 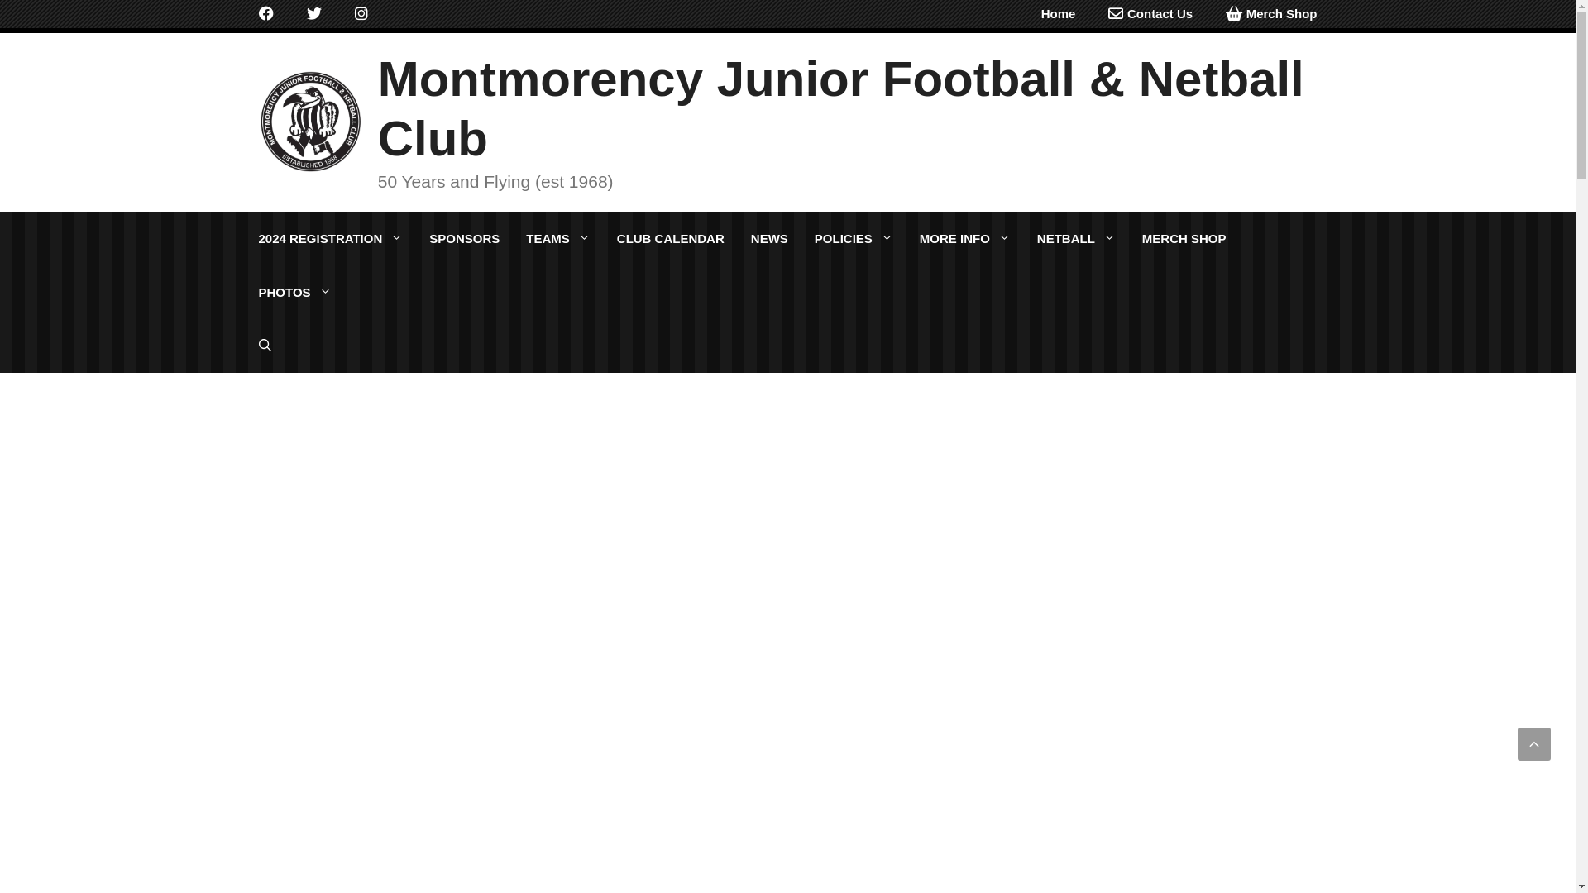 I want to click on Twitter, so click(x=313, y=14).